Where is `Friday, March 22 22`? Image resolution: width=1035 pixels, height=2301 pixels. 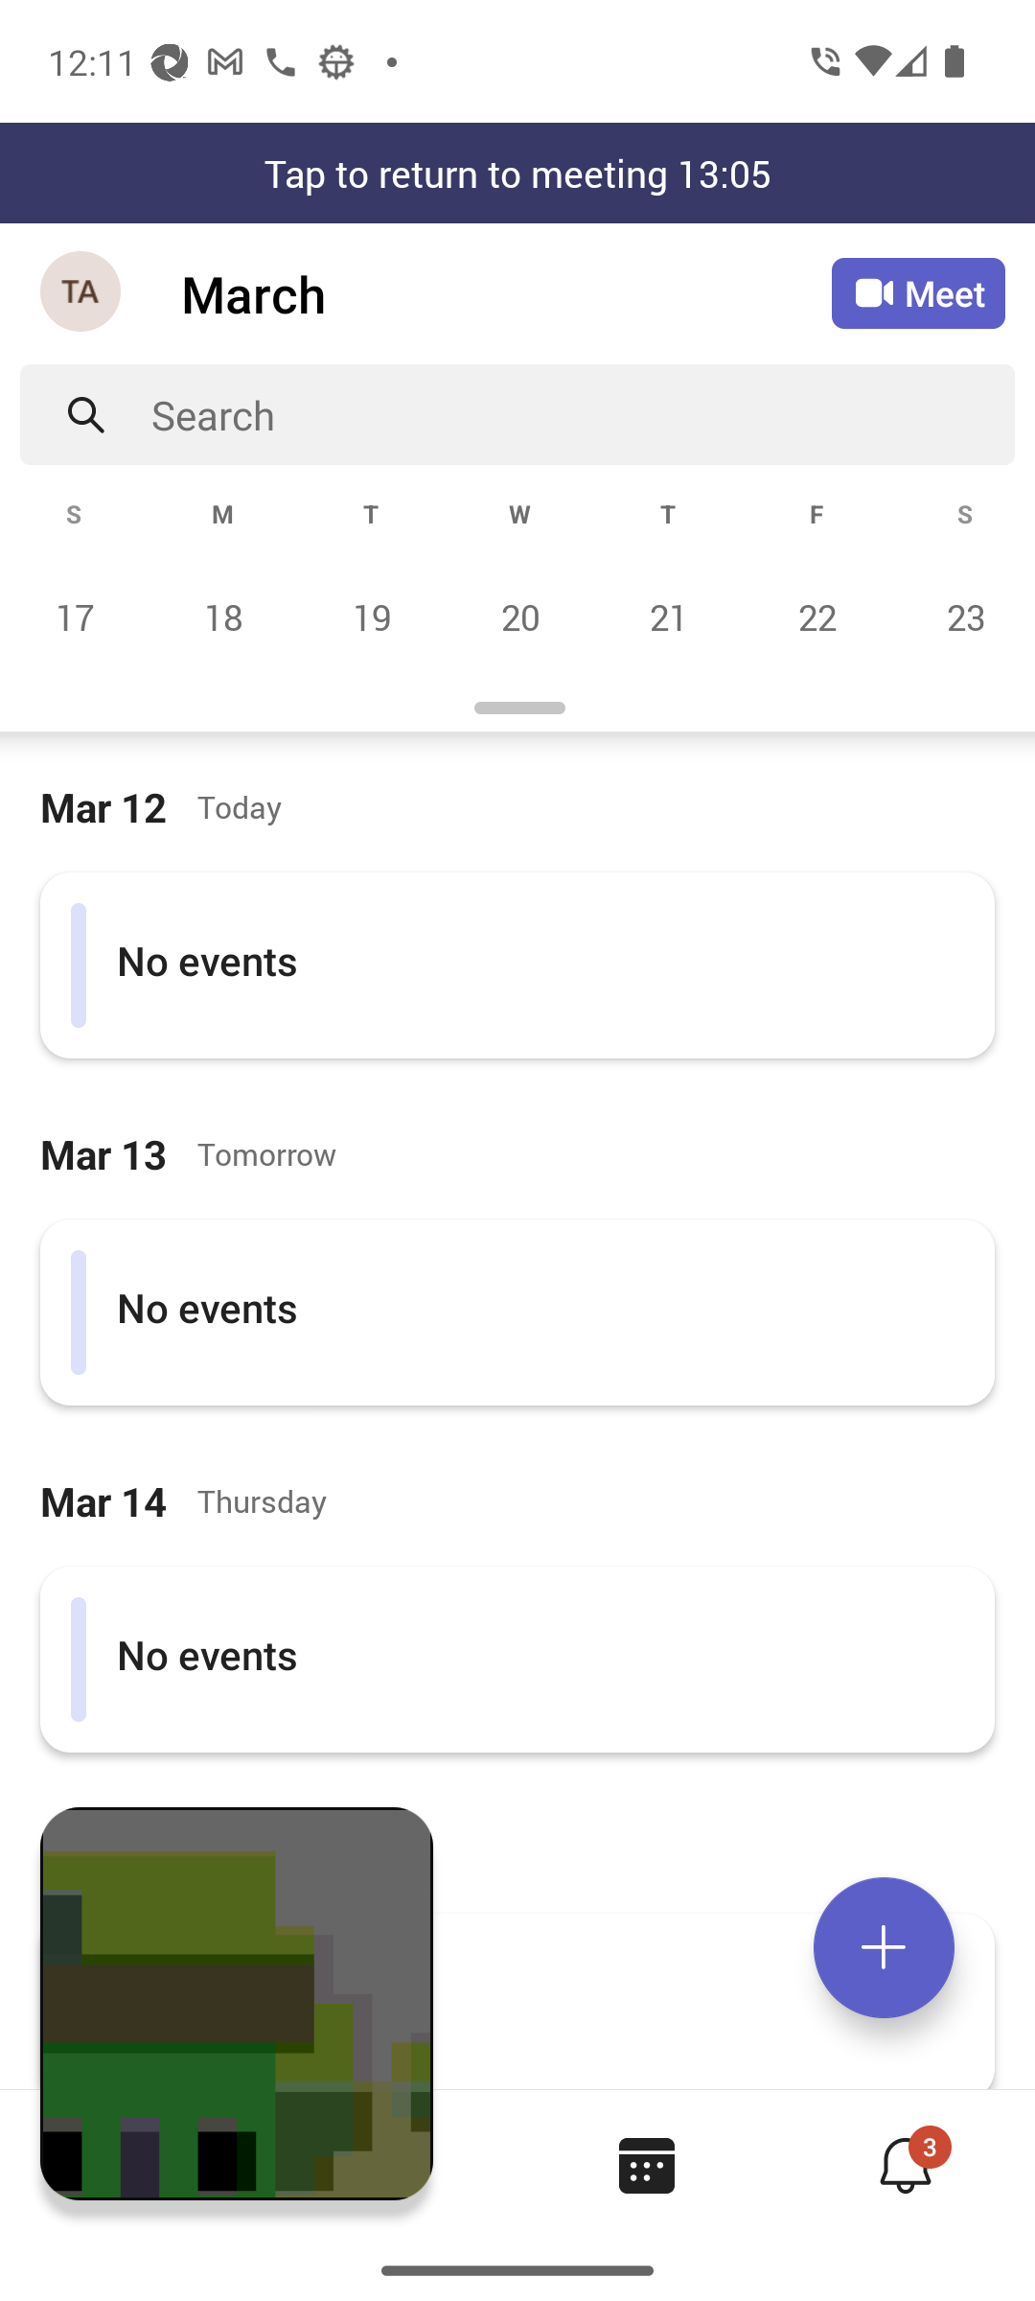
Friday, March 22 22 is located at coordinates (816, 616).